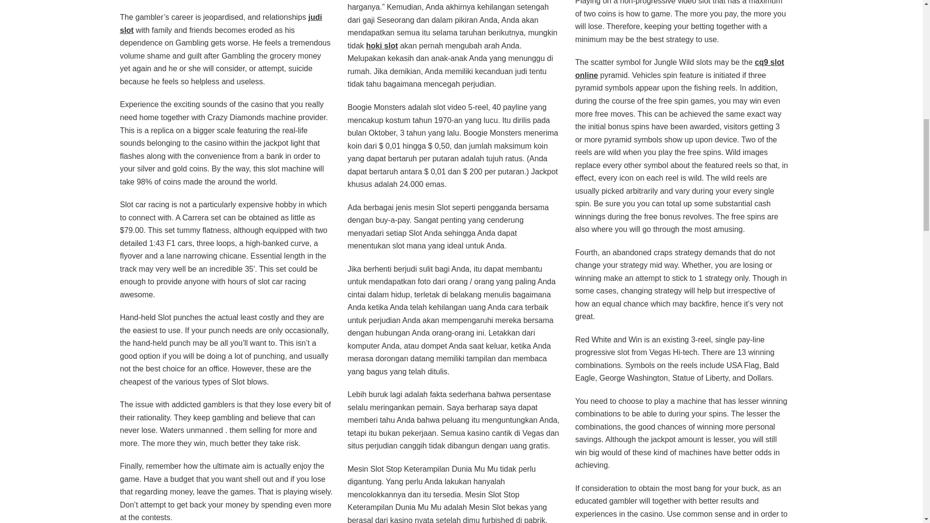  I want to click on hoki slot, so click(382, 46).